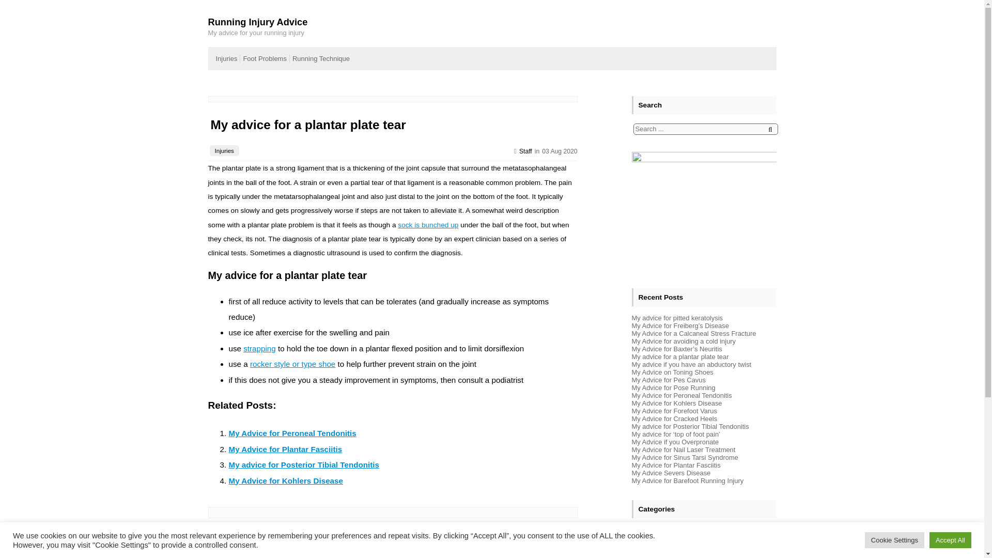 The image size is (992, 558). What do you see at coordinates (265, 58) in the screenshot?
I see `Foot Problems` at bounding box center [265, 58].